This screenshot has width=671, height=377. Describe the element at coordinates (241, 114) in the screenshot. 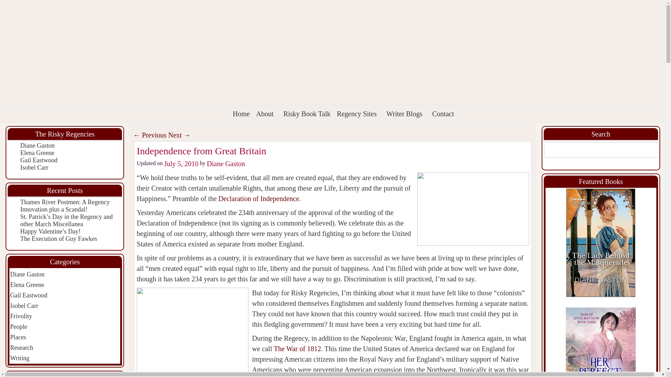

I see `Home` at that location.